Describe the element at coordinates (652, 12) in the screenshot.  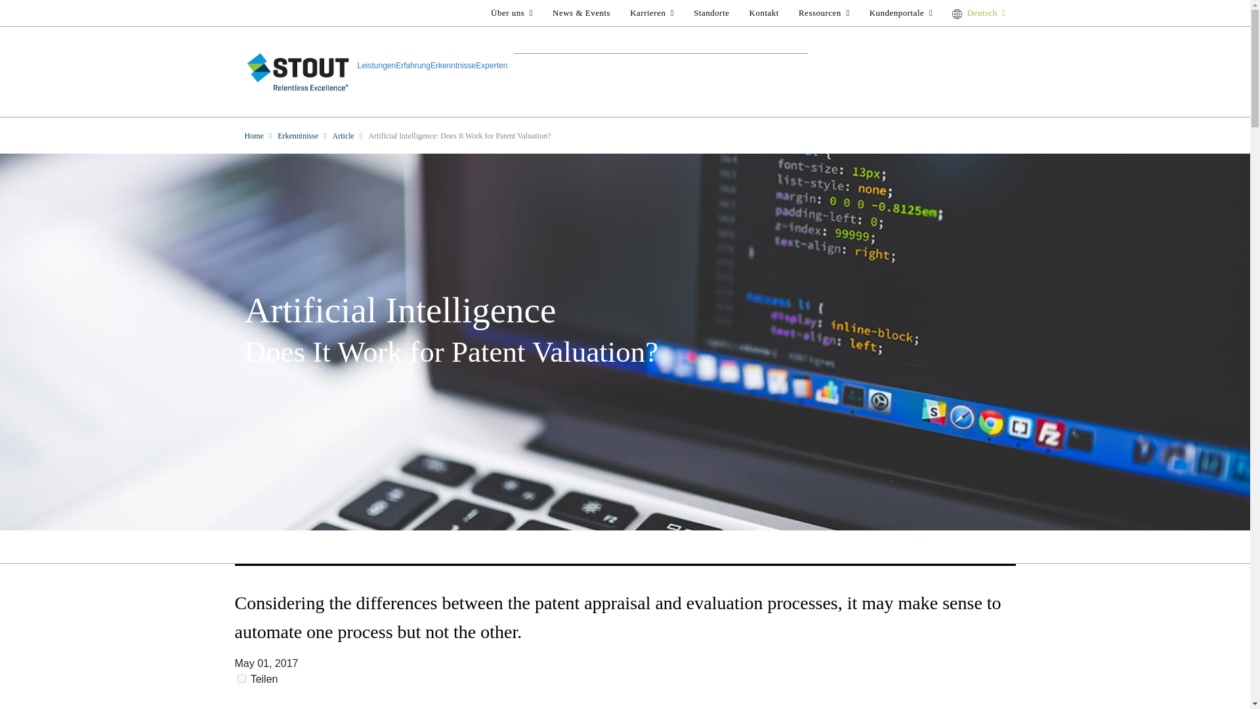
I see `Karrieren  ` at that location.